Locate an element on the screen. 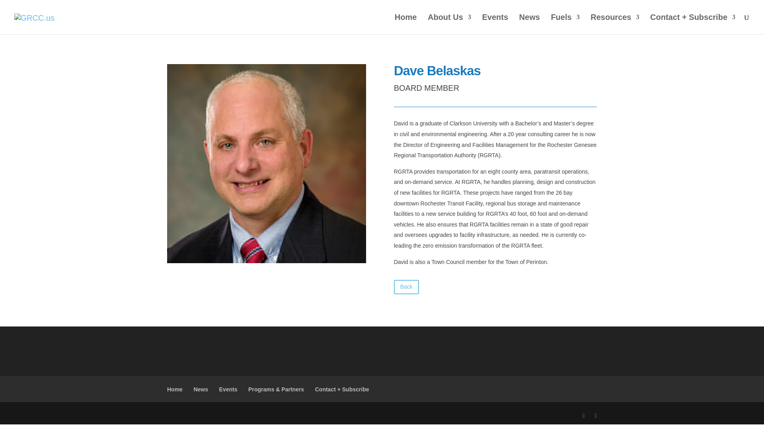  Back is located at coordinates (406, 287).